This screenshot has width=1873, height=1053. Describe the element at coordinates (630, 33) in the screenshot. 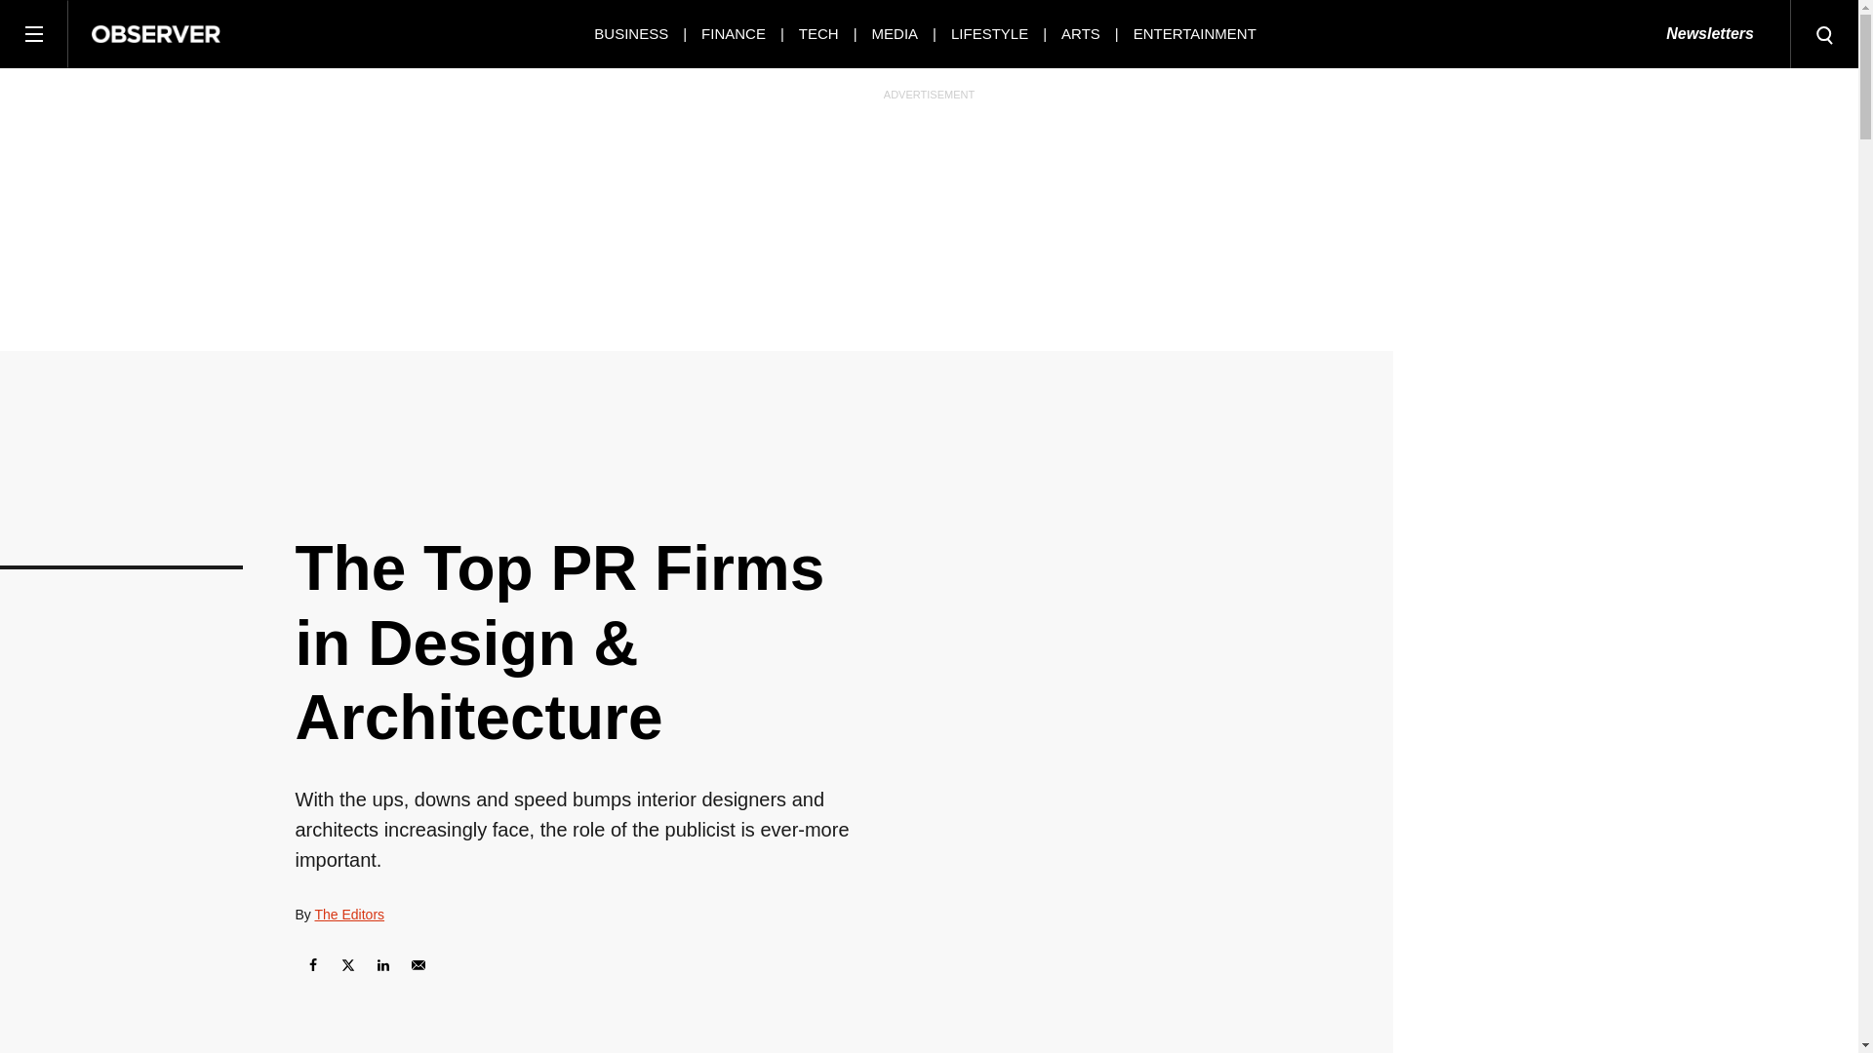

I see `BUSINESS` at that location.